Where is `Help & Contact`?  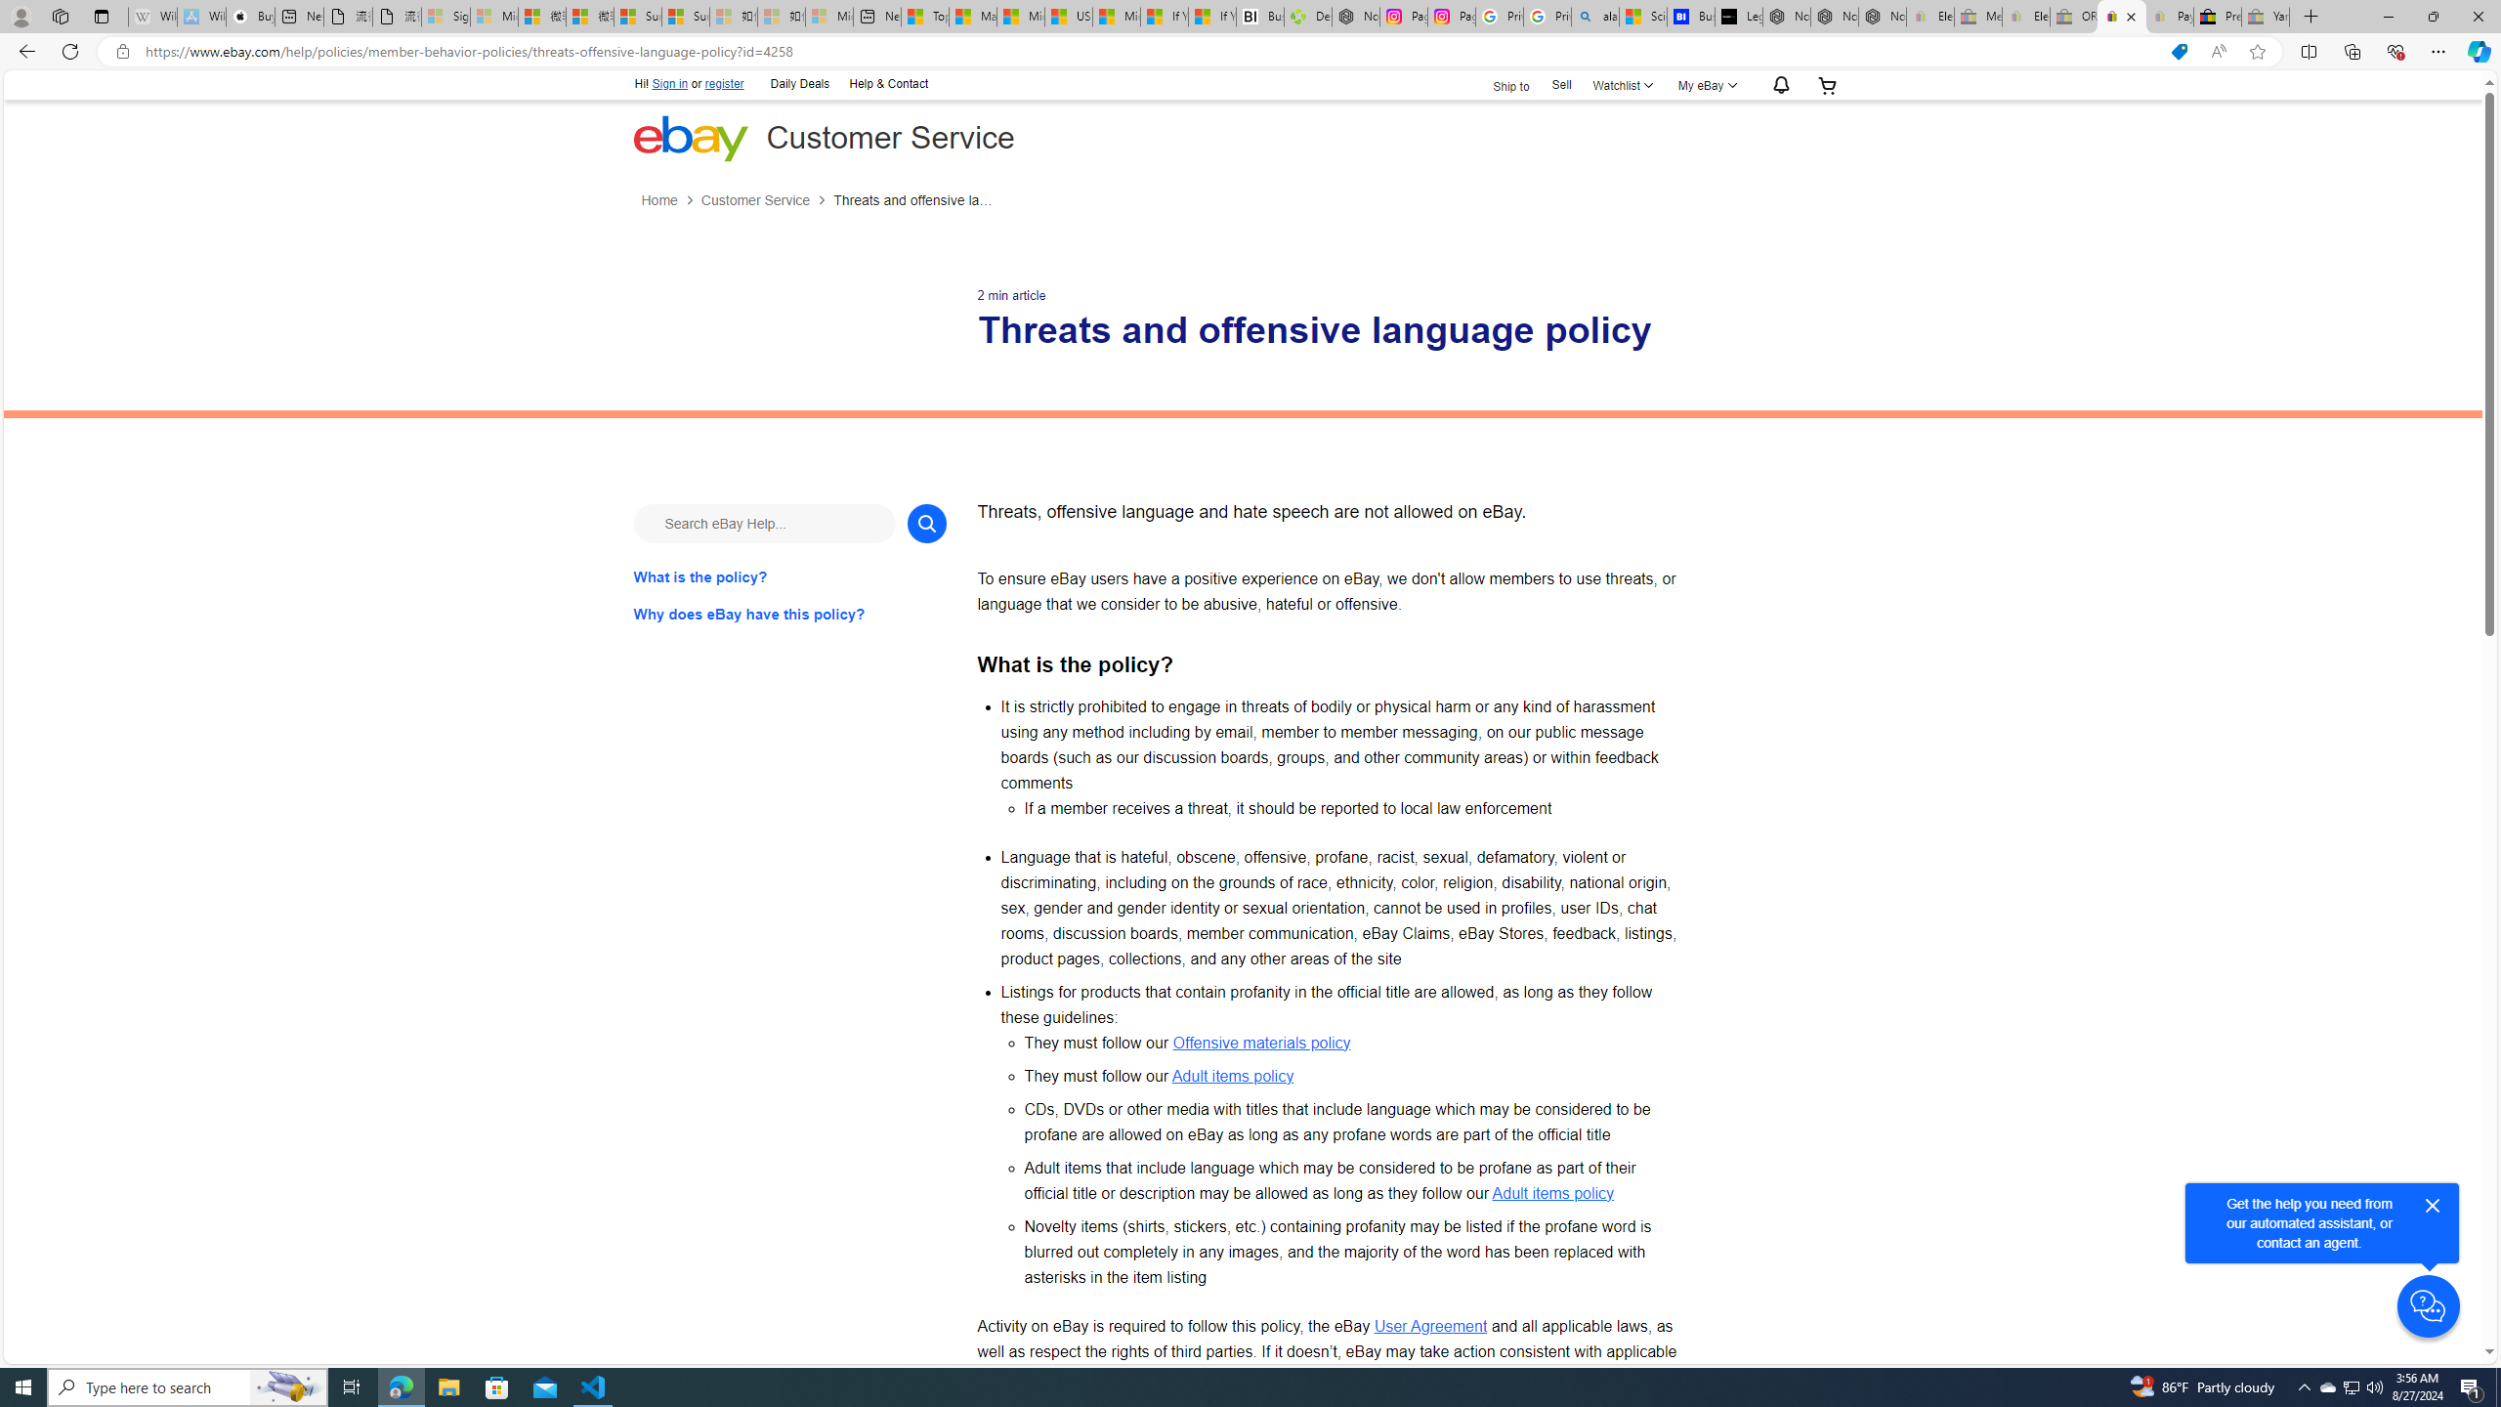 Help & Contact is located at coordinates (887, 84).